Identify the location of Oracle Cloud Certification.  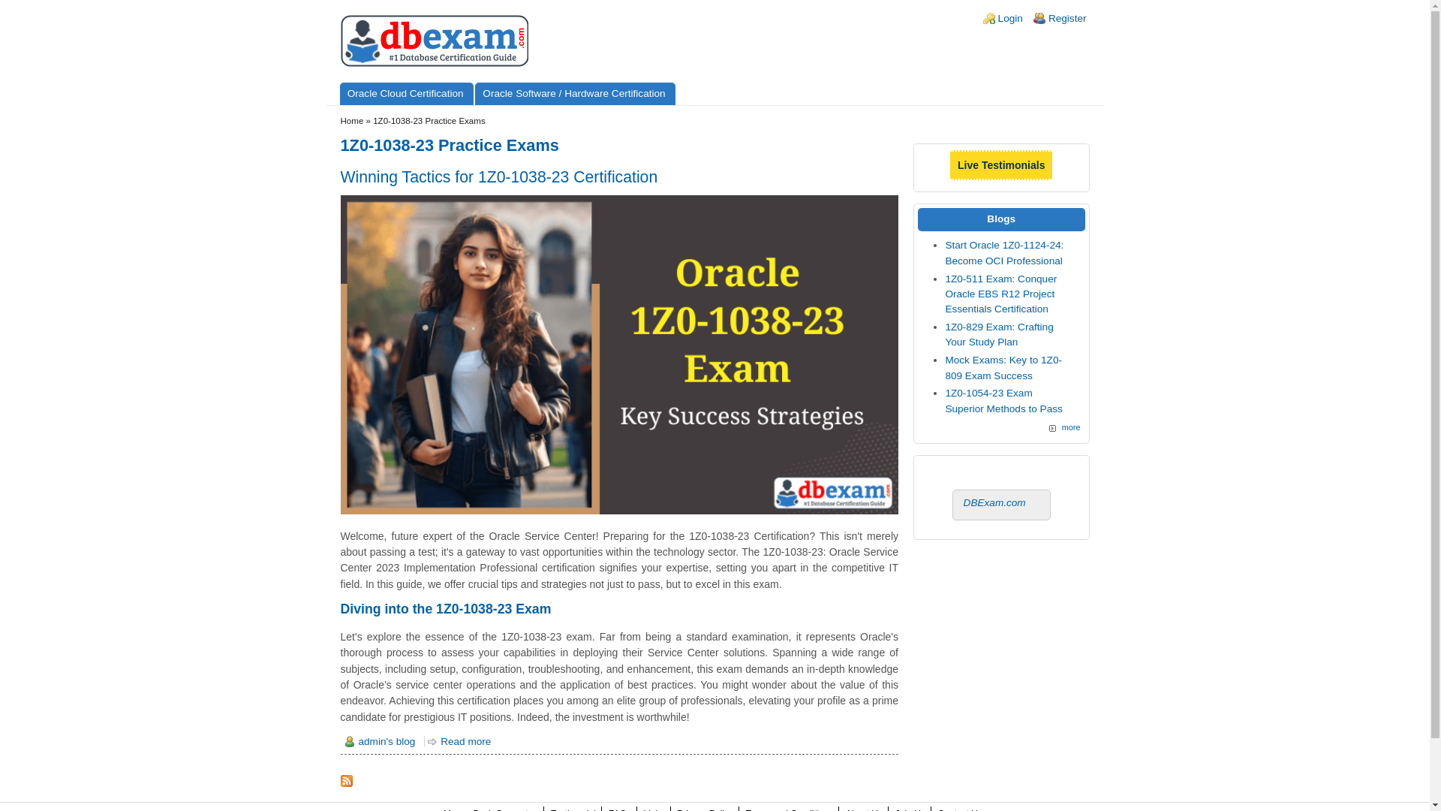
(406, 94).